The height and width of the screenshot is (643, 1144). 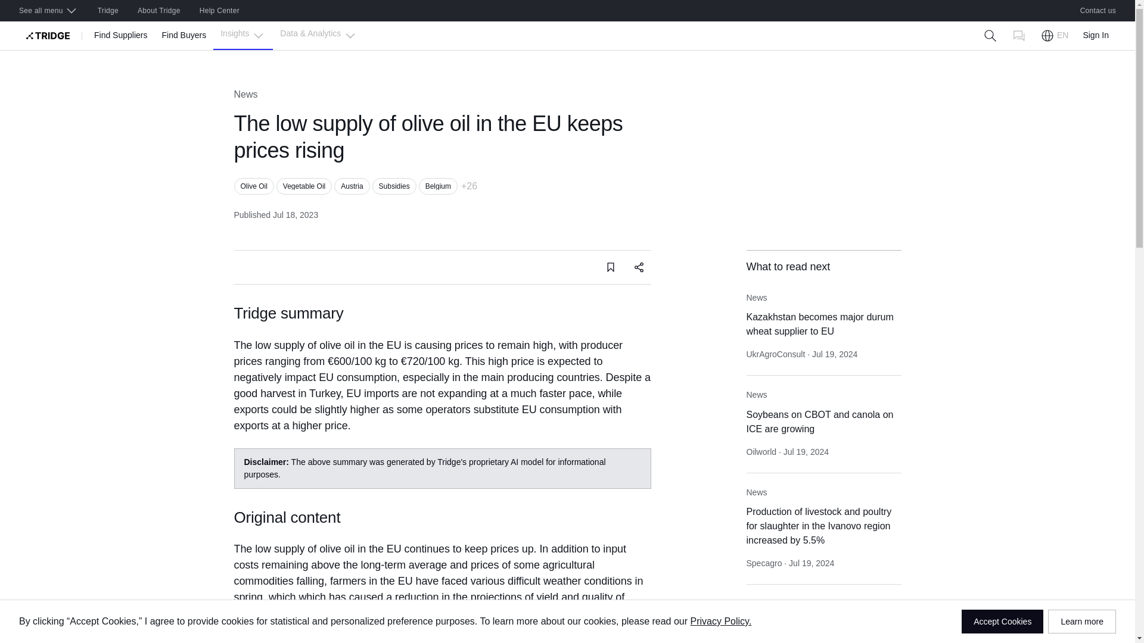 What do you see at coordinates (1098, 11) in the screenshot?
I see `Contact us` at bounding box center [1098, 11].